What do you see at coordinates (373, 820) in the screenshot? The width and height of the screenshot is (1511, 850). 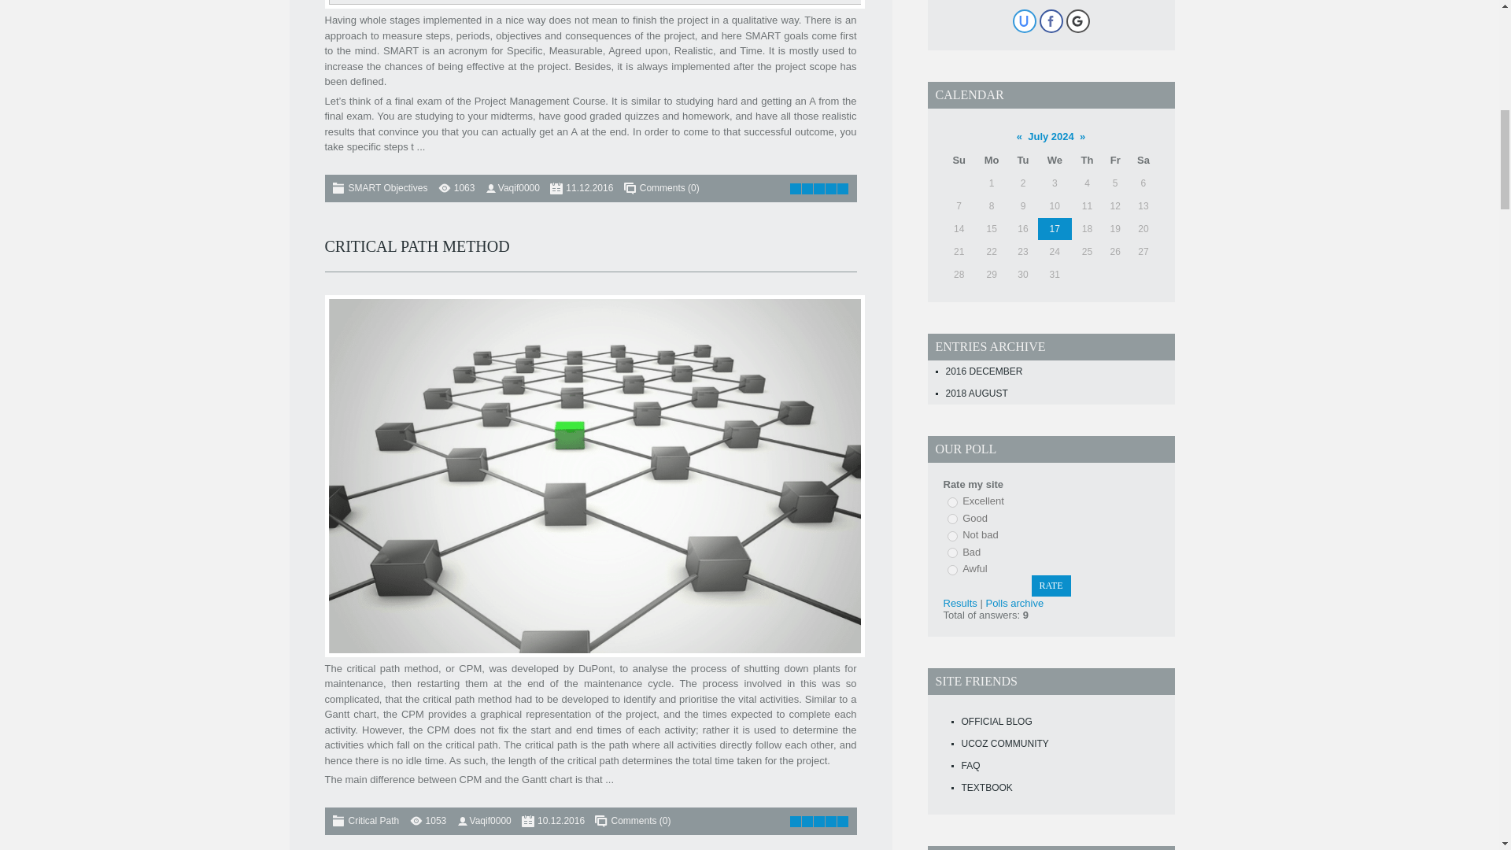 I see `Critical Path` at bounding box center [373, 820].